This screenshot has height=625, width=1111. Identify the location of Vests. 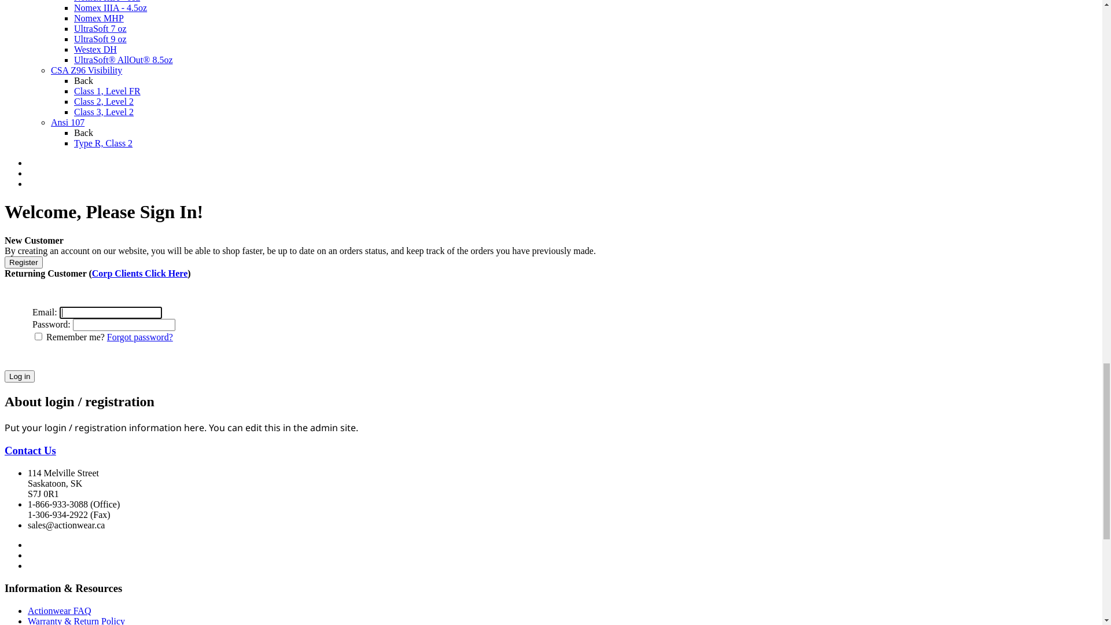
(61, 375).